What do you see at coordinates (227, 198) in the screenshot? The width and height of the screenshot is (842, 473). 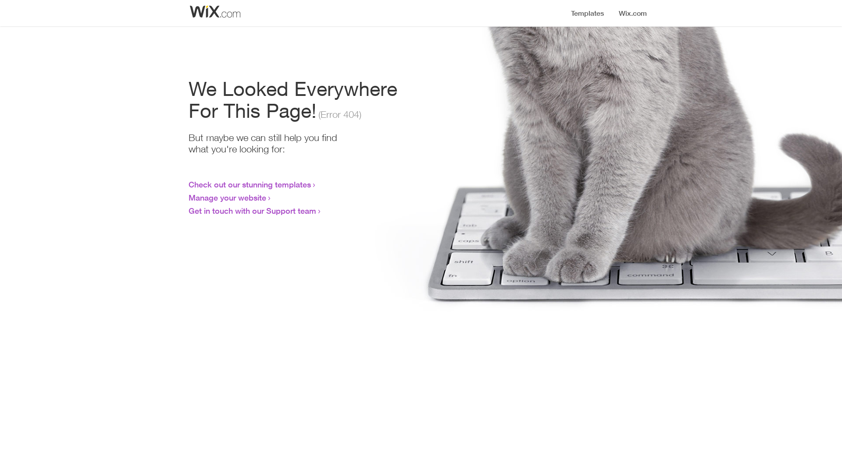 I see `Manage your website` at bounding box center [227, 198].